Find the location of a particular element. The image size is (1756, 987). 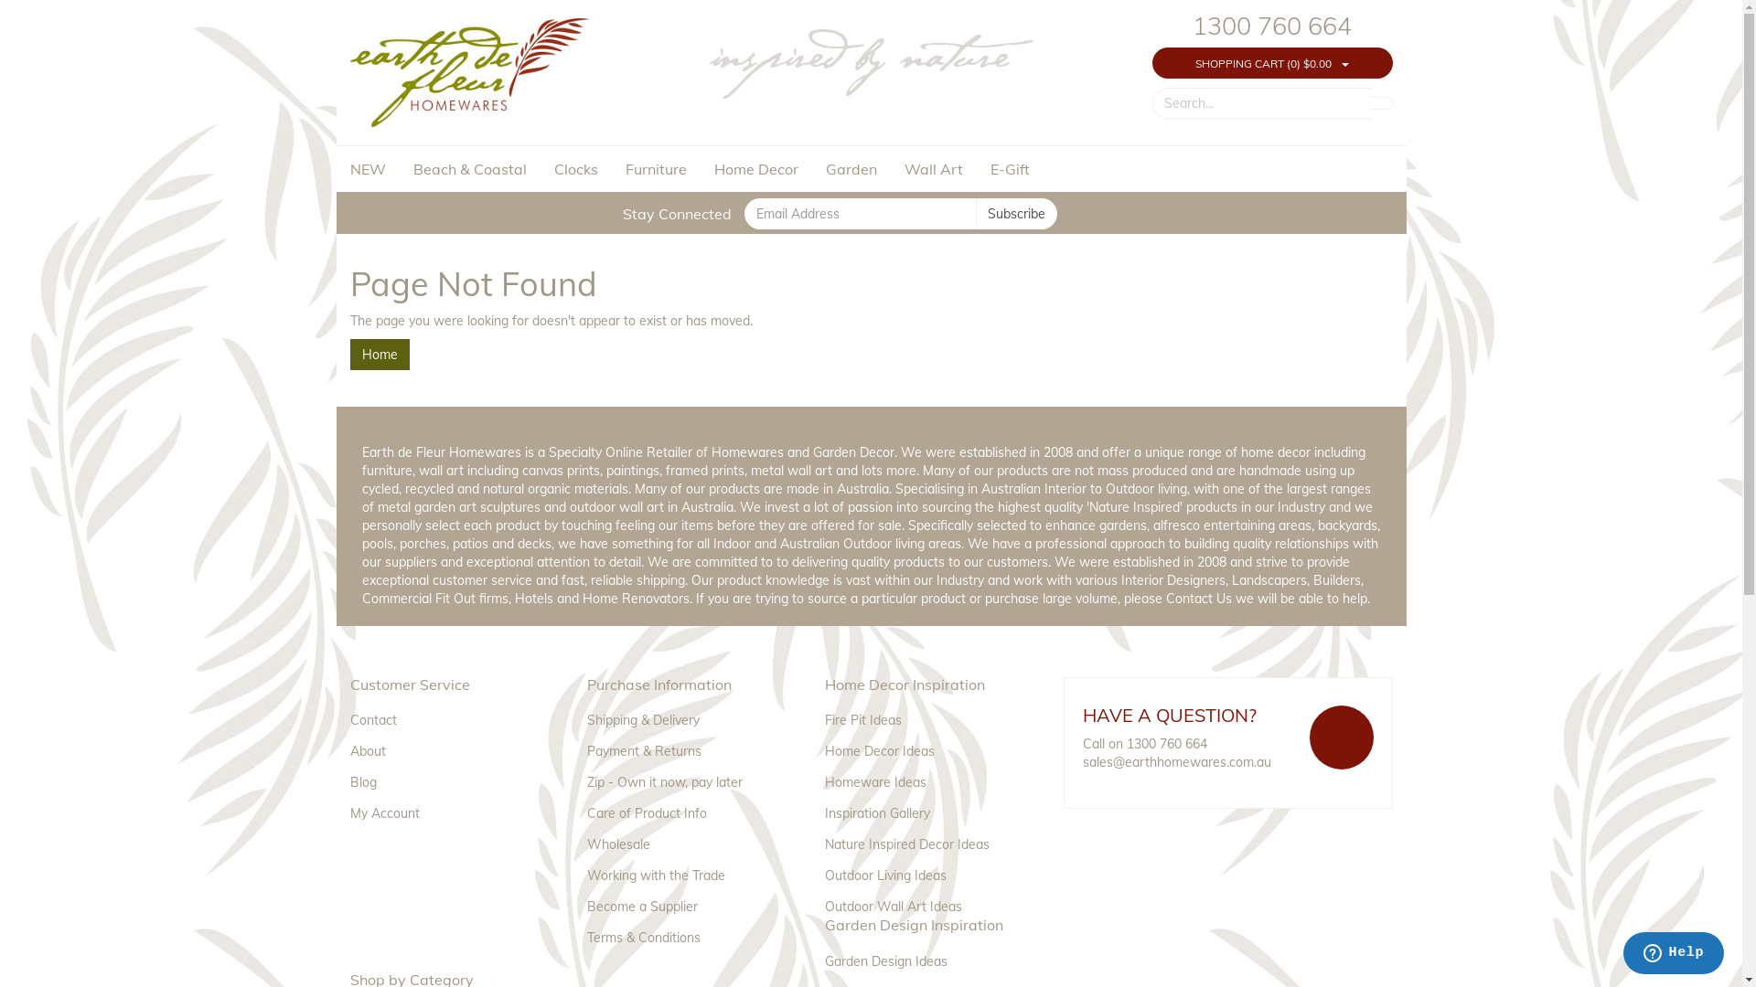

Zip - Own it now, pay later is located at coordinates (686, 779).